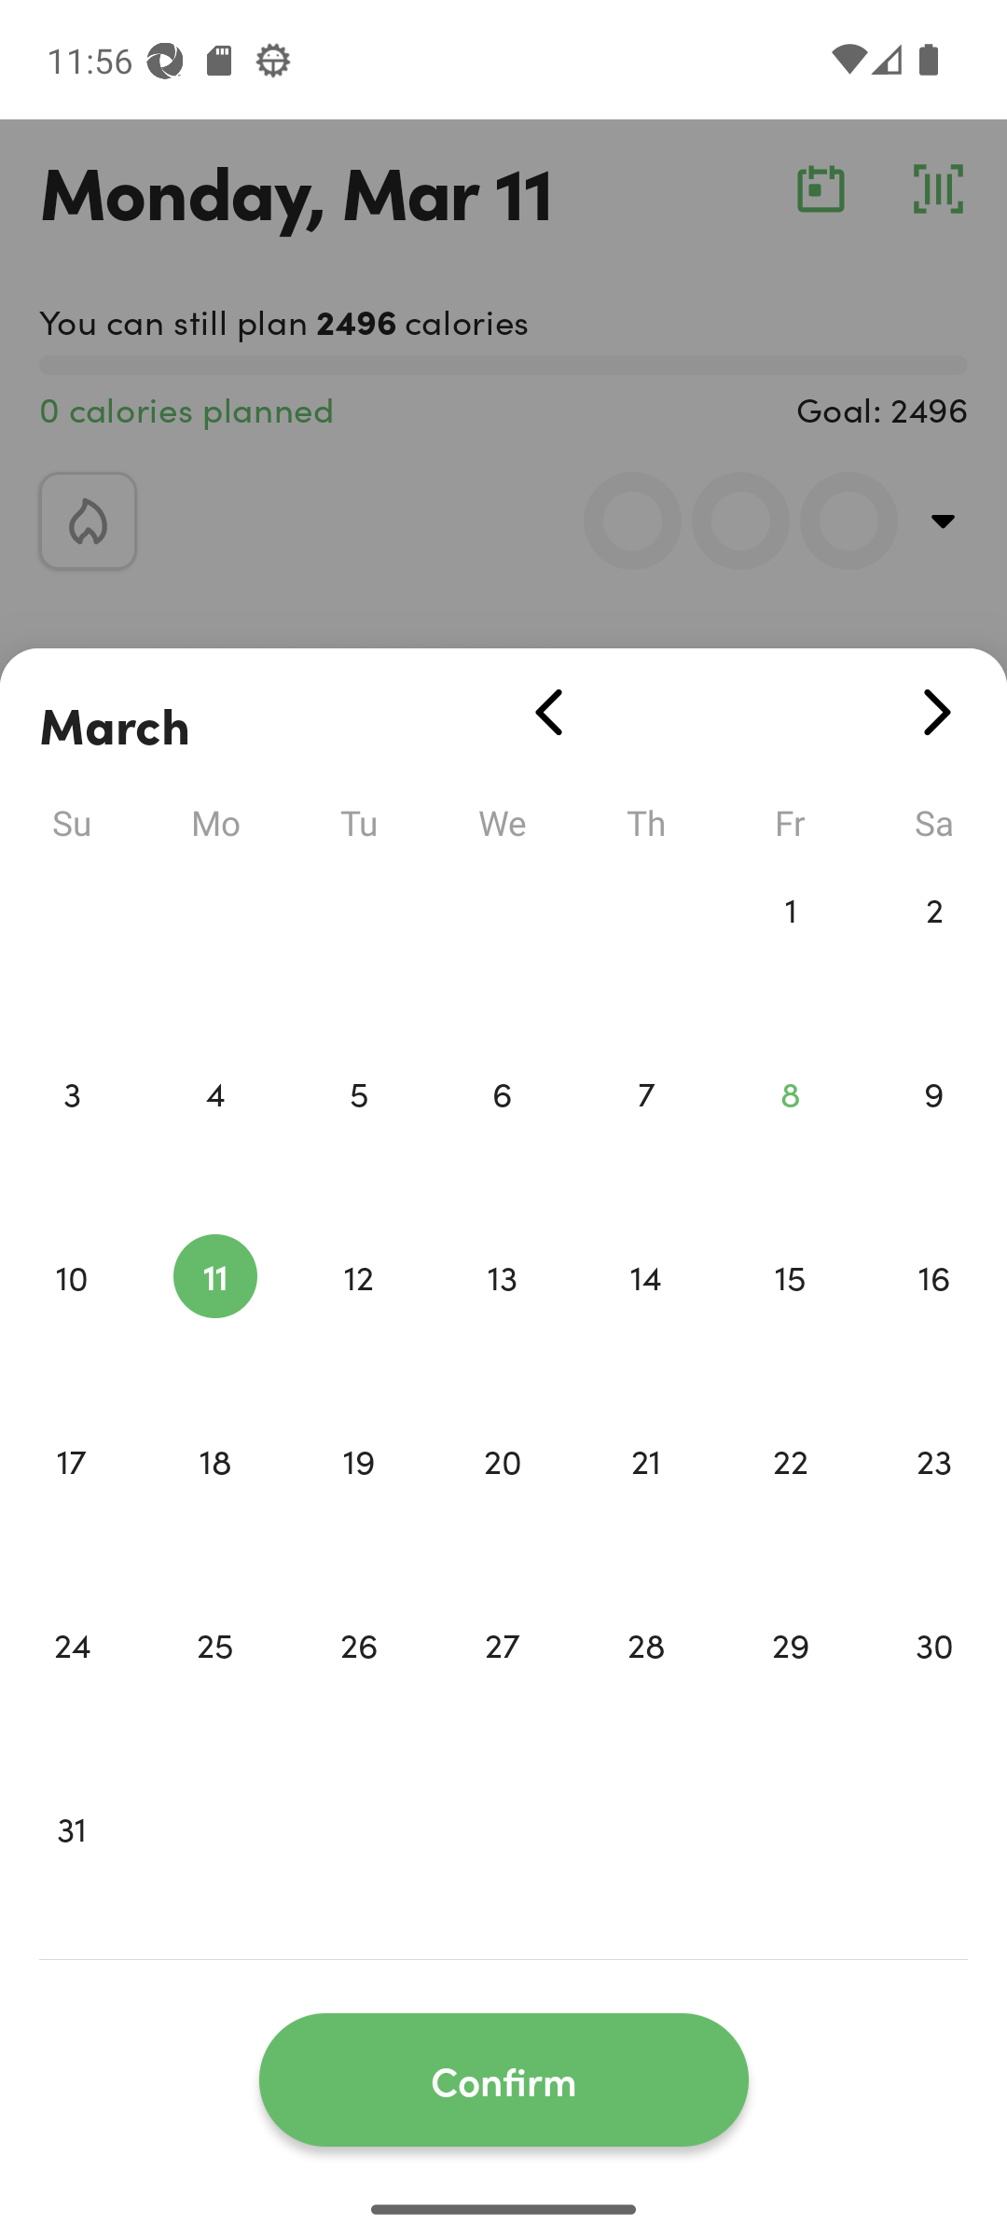 The width and height of the screenshot is (1007, 2239). Describe the element at coordinates (934, 1315) in the screenshot. I see `16` at that location.